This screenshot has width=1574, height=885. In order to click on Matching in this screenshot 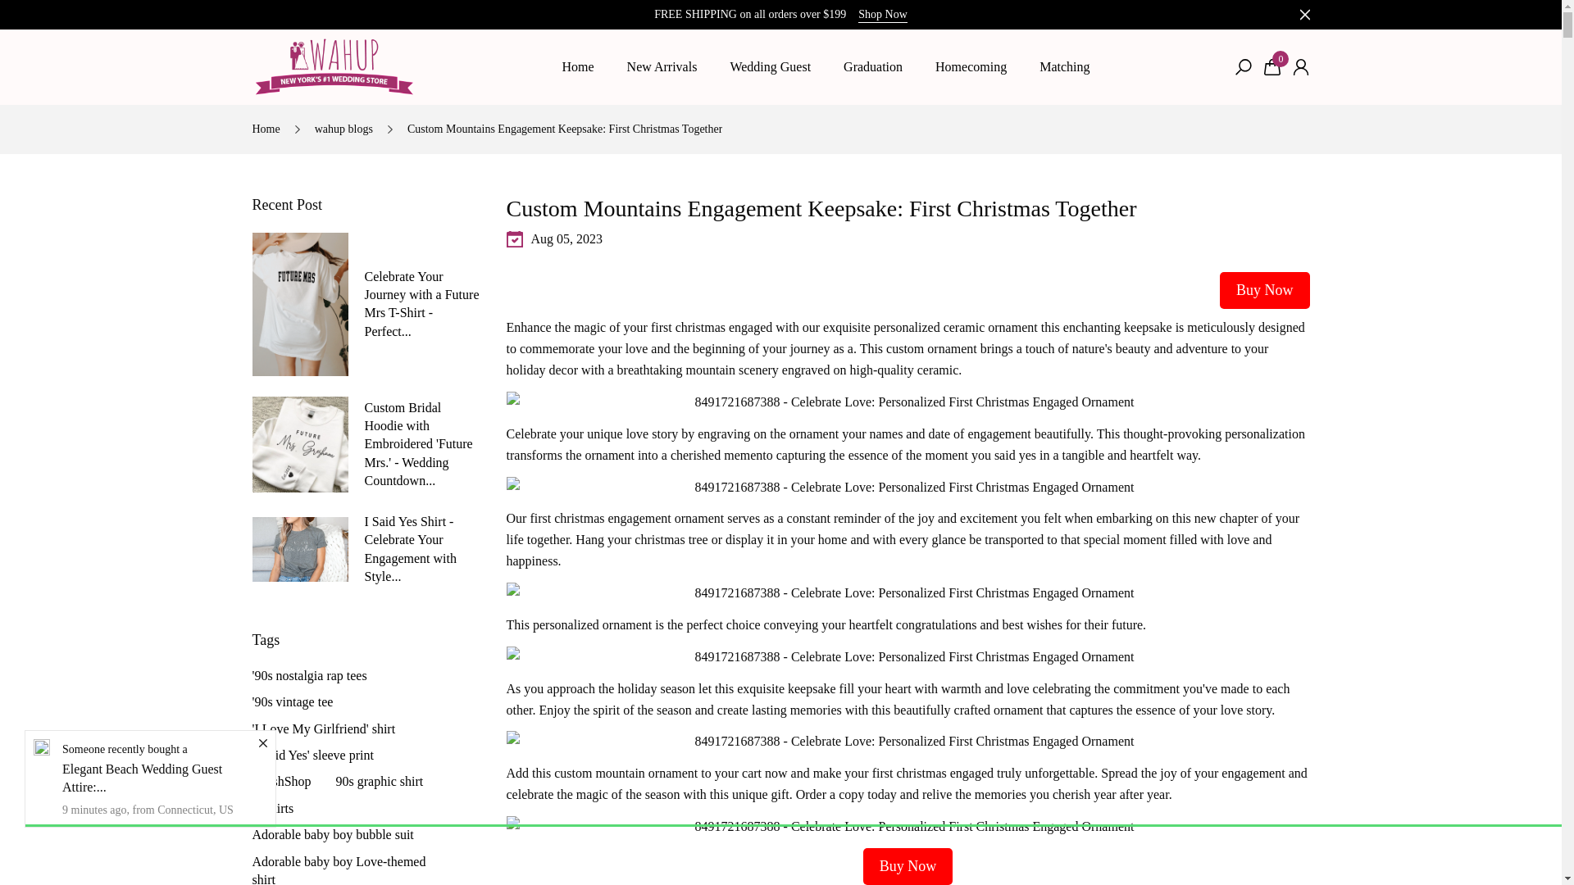, I will do `click(1064, 67)`.